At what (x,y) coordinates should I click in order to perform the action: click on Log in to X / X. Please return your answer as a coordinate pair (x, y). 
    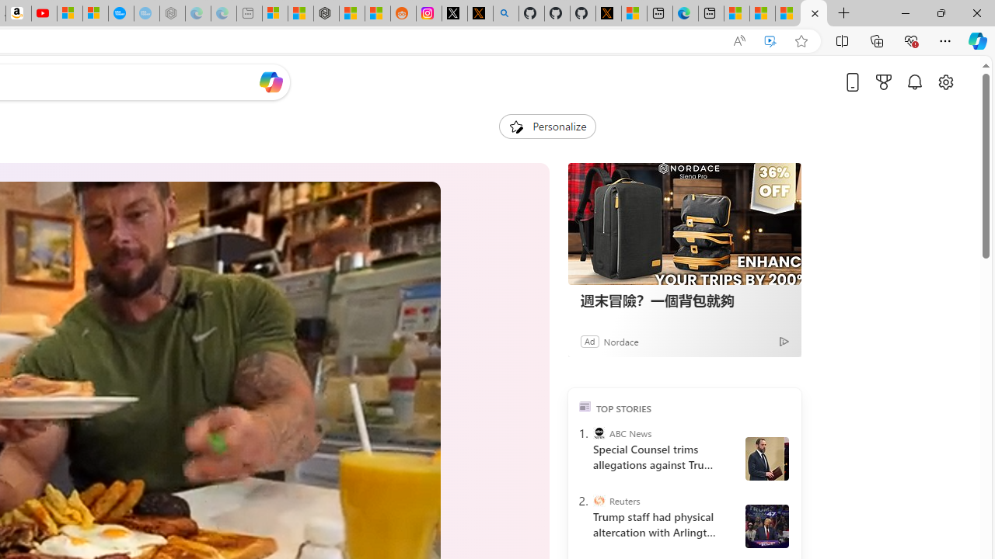
    Looking at the image, I should click on (455, 14).